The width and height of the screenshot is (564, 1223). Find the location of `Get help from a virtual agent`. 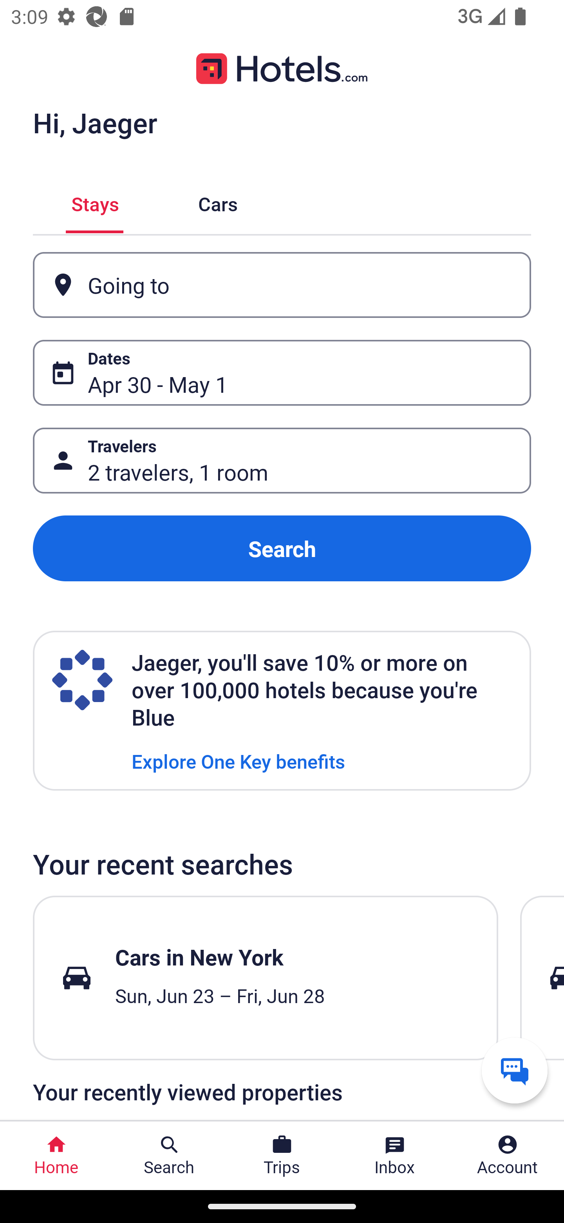

Get help from a virtual agent is located at coordinates (515, 1070).